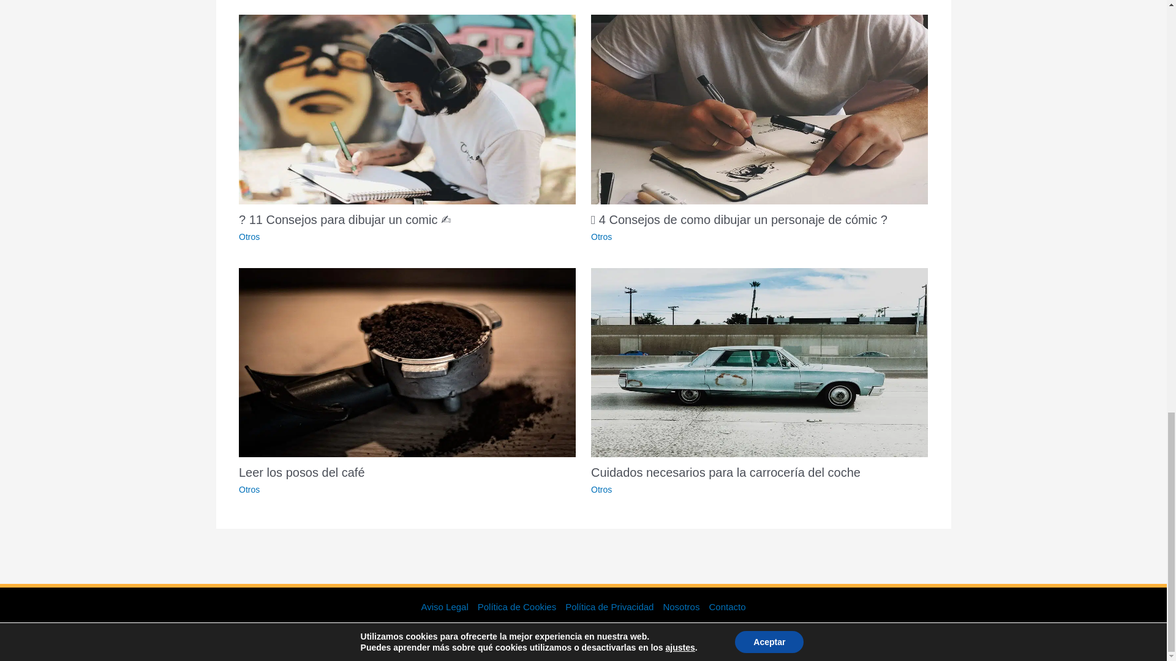 This screenshot has width=1176, height=661. Describe the element at coordinates (249, 489) in the screenshot. I see `Otros` at that location.